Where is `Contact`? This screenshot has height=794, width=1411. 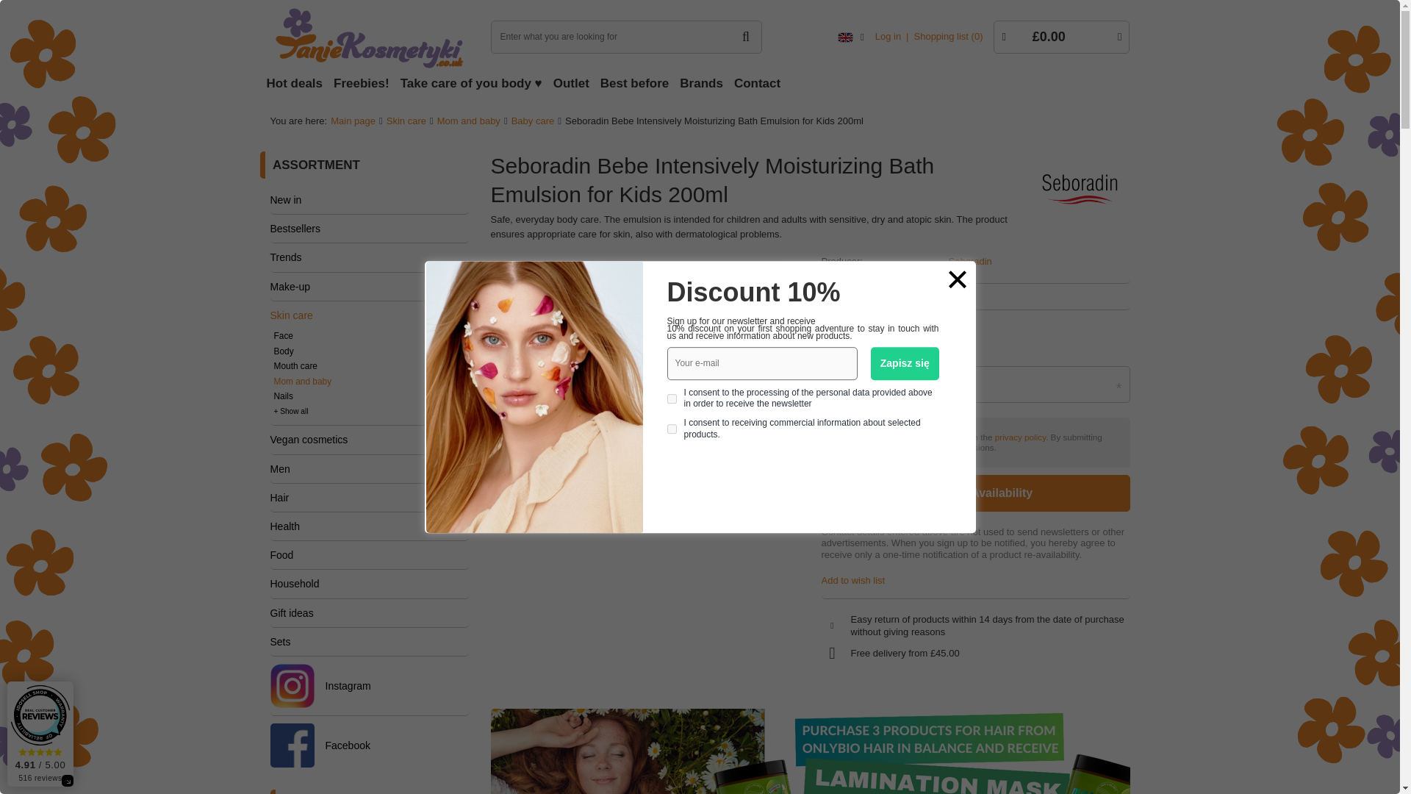
Contact is located at coordinates (758, 84).